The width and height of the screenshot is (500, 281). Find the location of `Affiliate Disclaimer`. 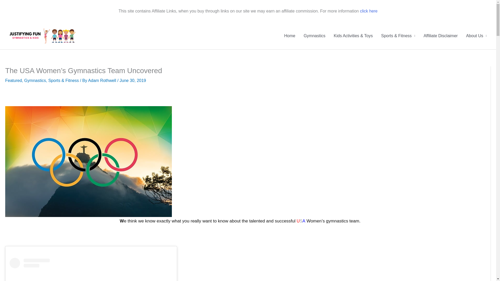

Affiliate Disclaimer is located at coordinates (440, 36).